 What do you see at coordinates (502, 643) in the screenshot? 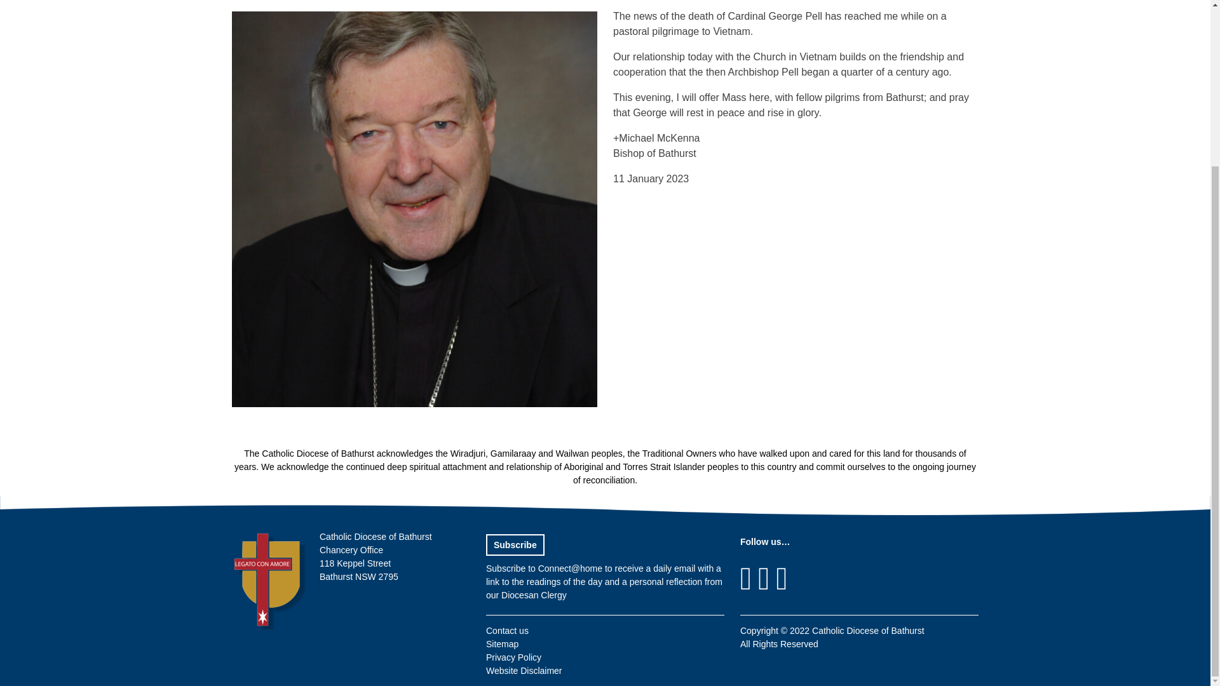
I see `Sitemap` at bounding box center [502, 643].